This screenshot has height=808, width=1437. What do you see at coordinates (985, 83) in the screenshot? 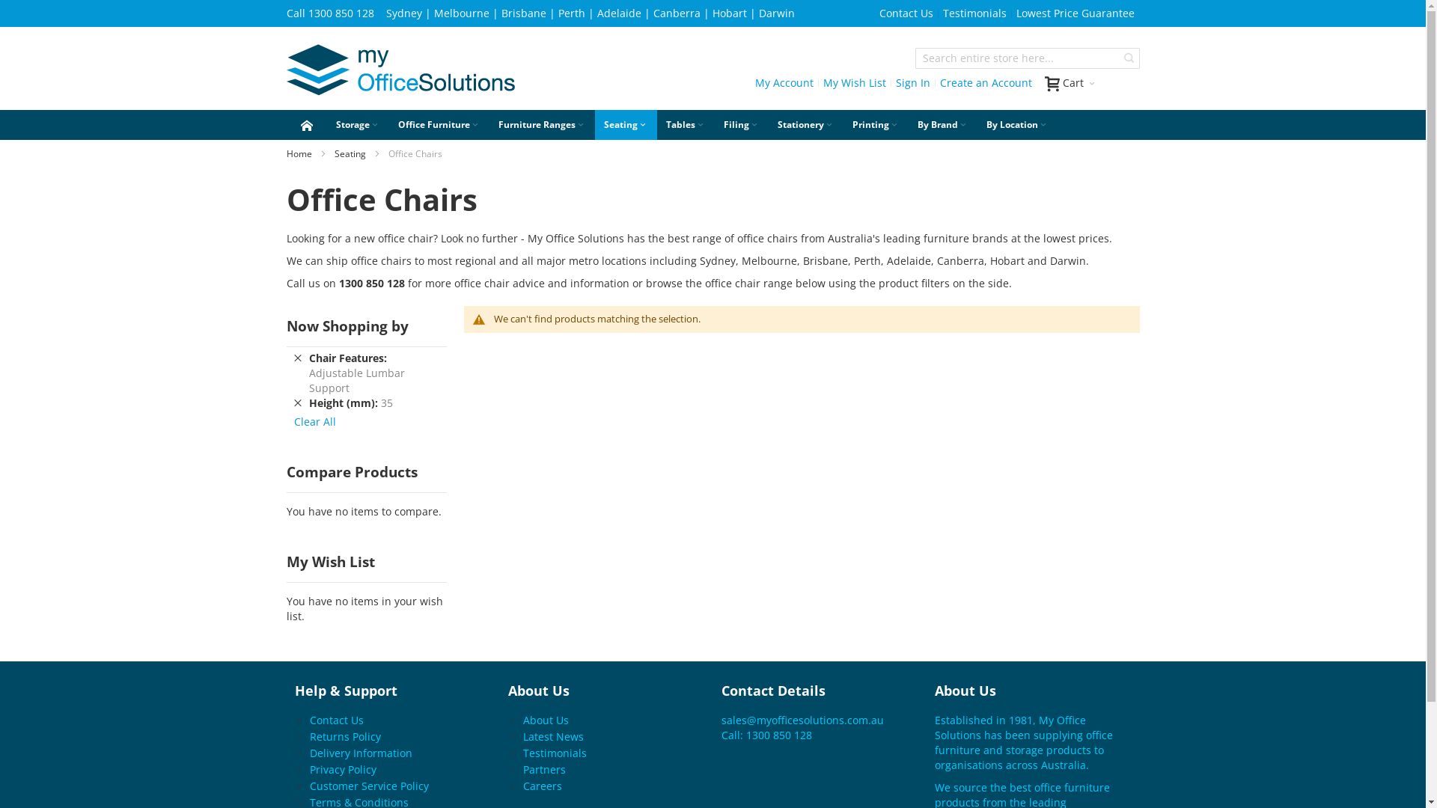
I see `Create an Account` at bounding box center [985, 83].